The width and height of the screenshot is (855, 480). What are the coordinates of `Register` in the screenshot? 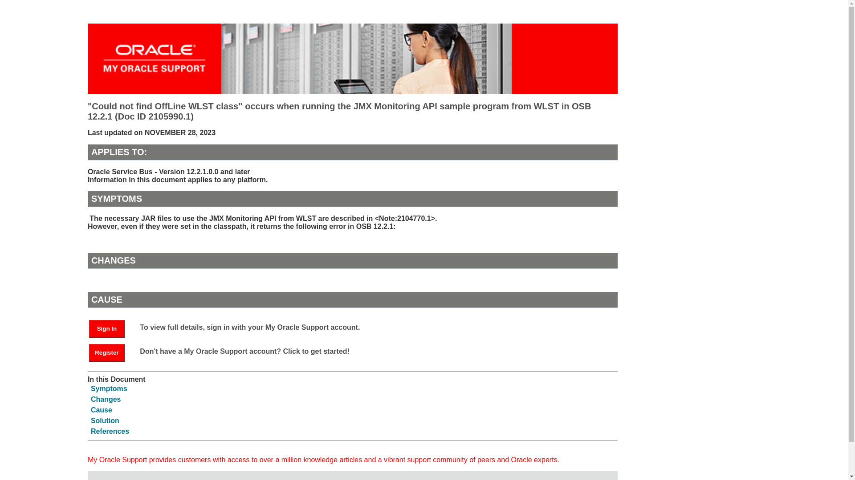 It's located at (111, 352).